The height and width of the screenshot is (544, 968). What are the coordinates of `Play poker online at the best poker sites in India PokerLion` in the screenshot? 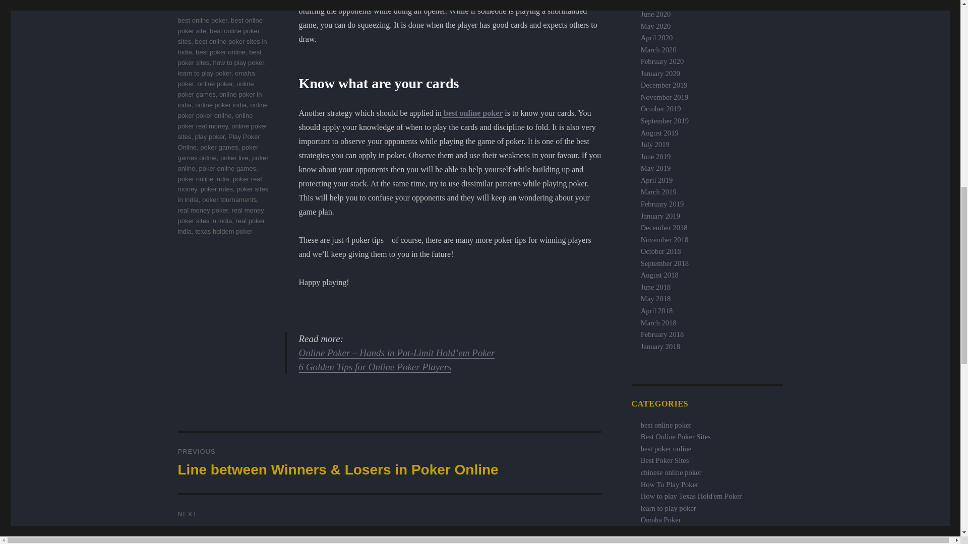 It's located at (665, 460).